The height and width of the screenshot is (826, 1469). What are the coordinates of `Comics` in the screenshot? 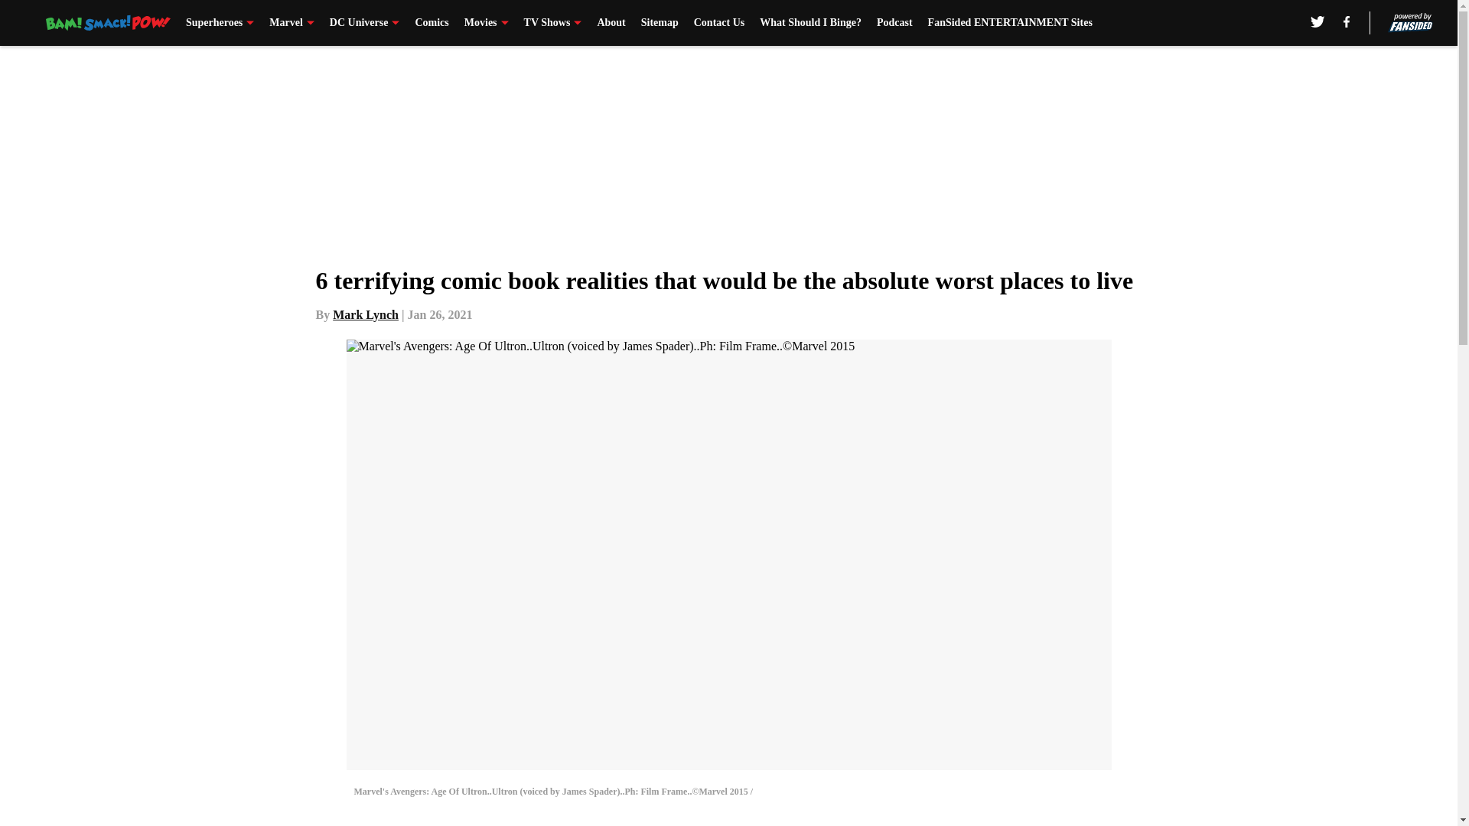 It's located at (431, 23).